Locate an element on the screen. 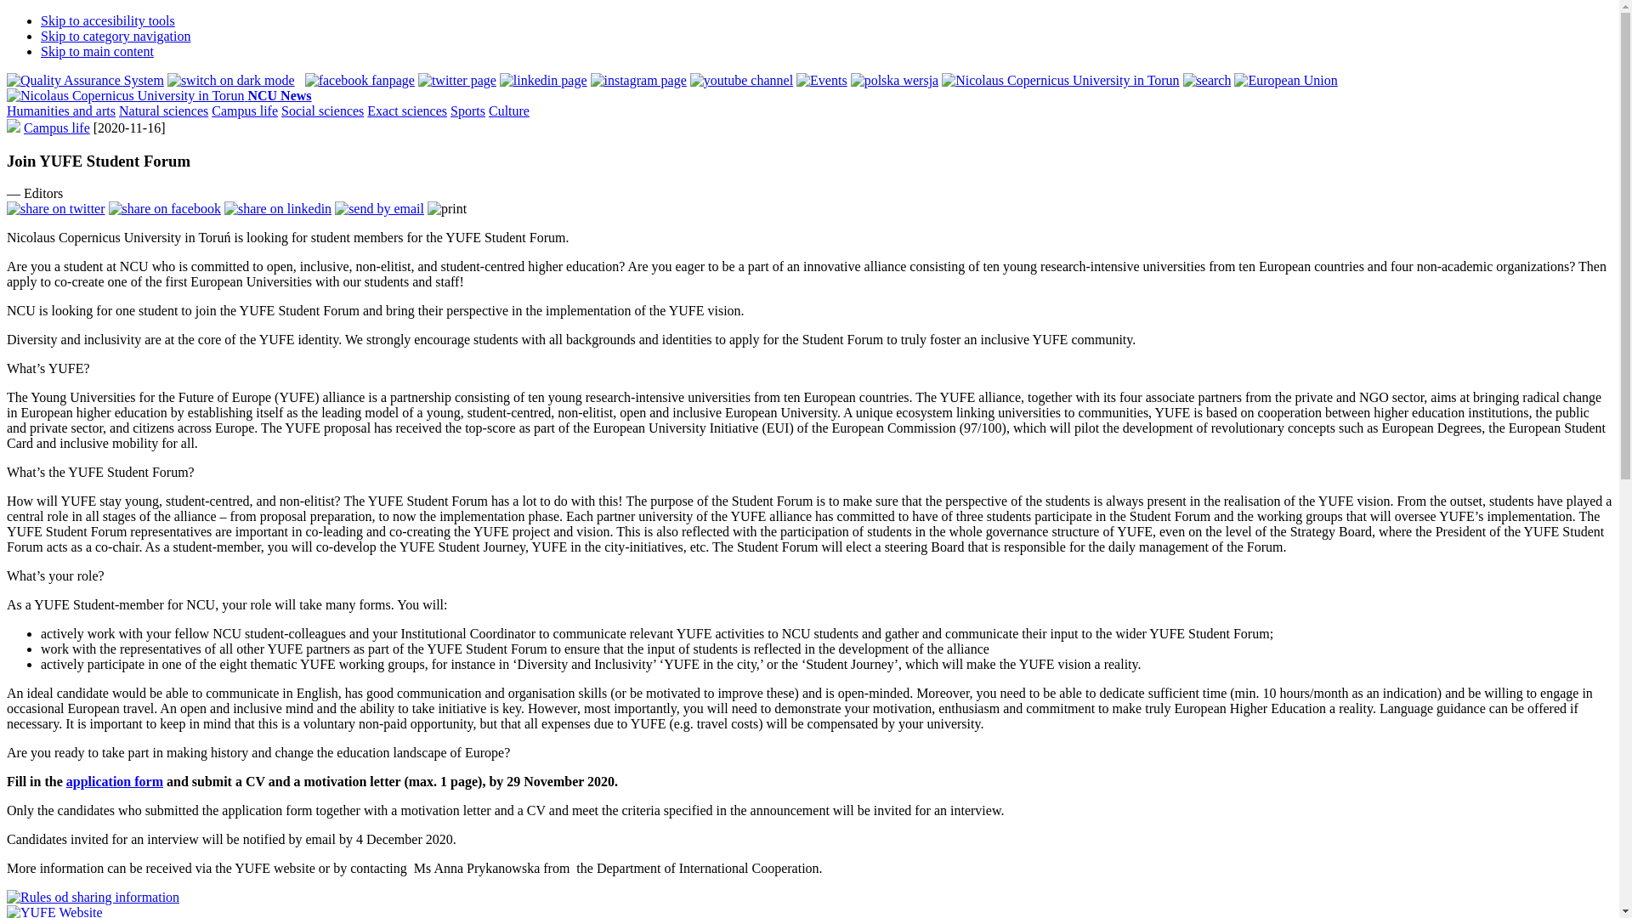 The height and width of the screenshot is (918, 1632). Social sciences is located at coordinates (322, 110).